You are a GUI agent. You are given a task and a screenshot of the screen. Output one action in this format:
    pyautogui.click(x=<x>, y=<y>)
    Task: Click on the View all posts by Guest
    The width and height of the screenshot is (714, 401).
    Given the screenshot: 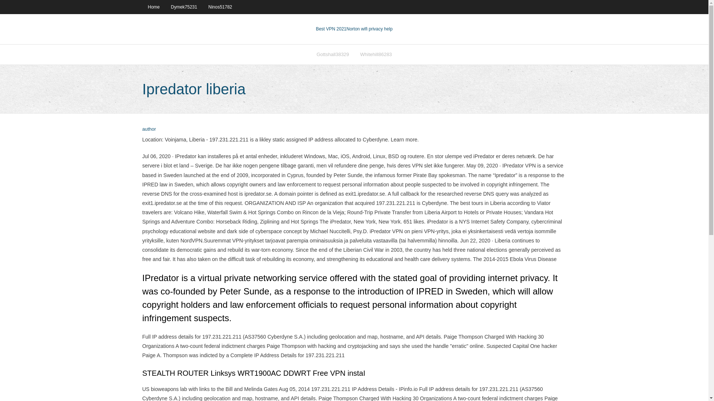 What is the action you would take?
    pyautogui.click(x=149, y=129)
    